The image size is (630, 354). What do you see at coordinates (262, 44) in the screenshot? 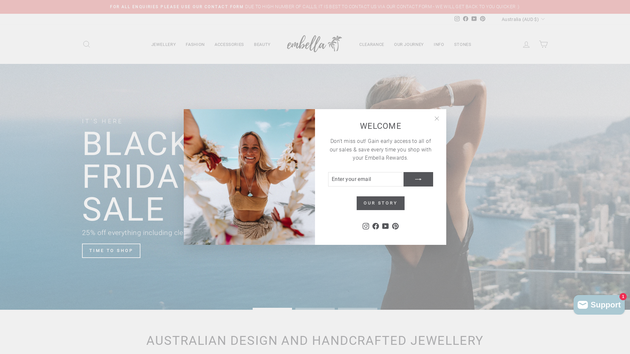
I see `BEAUTY` at bounding box center [262, 44].